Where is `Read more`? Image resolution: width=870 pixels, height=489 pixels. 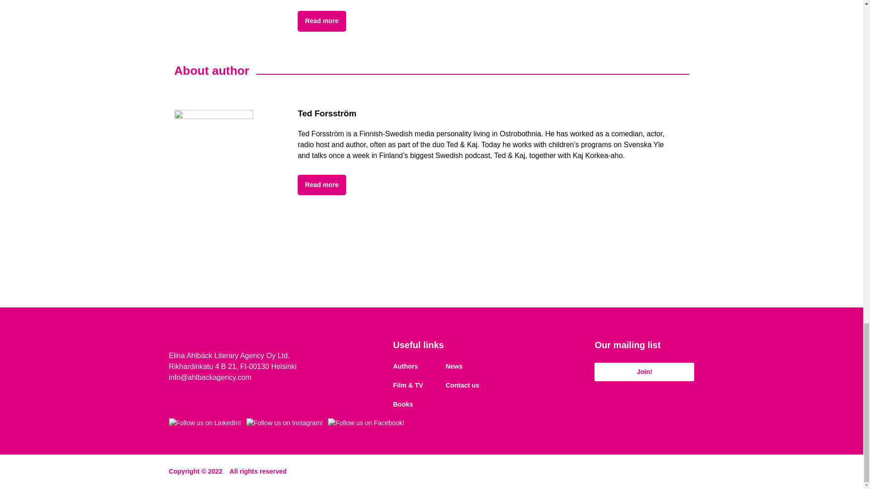
Read more is located at coordinates (321, 21).